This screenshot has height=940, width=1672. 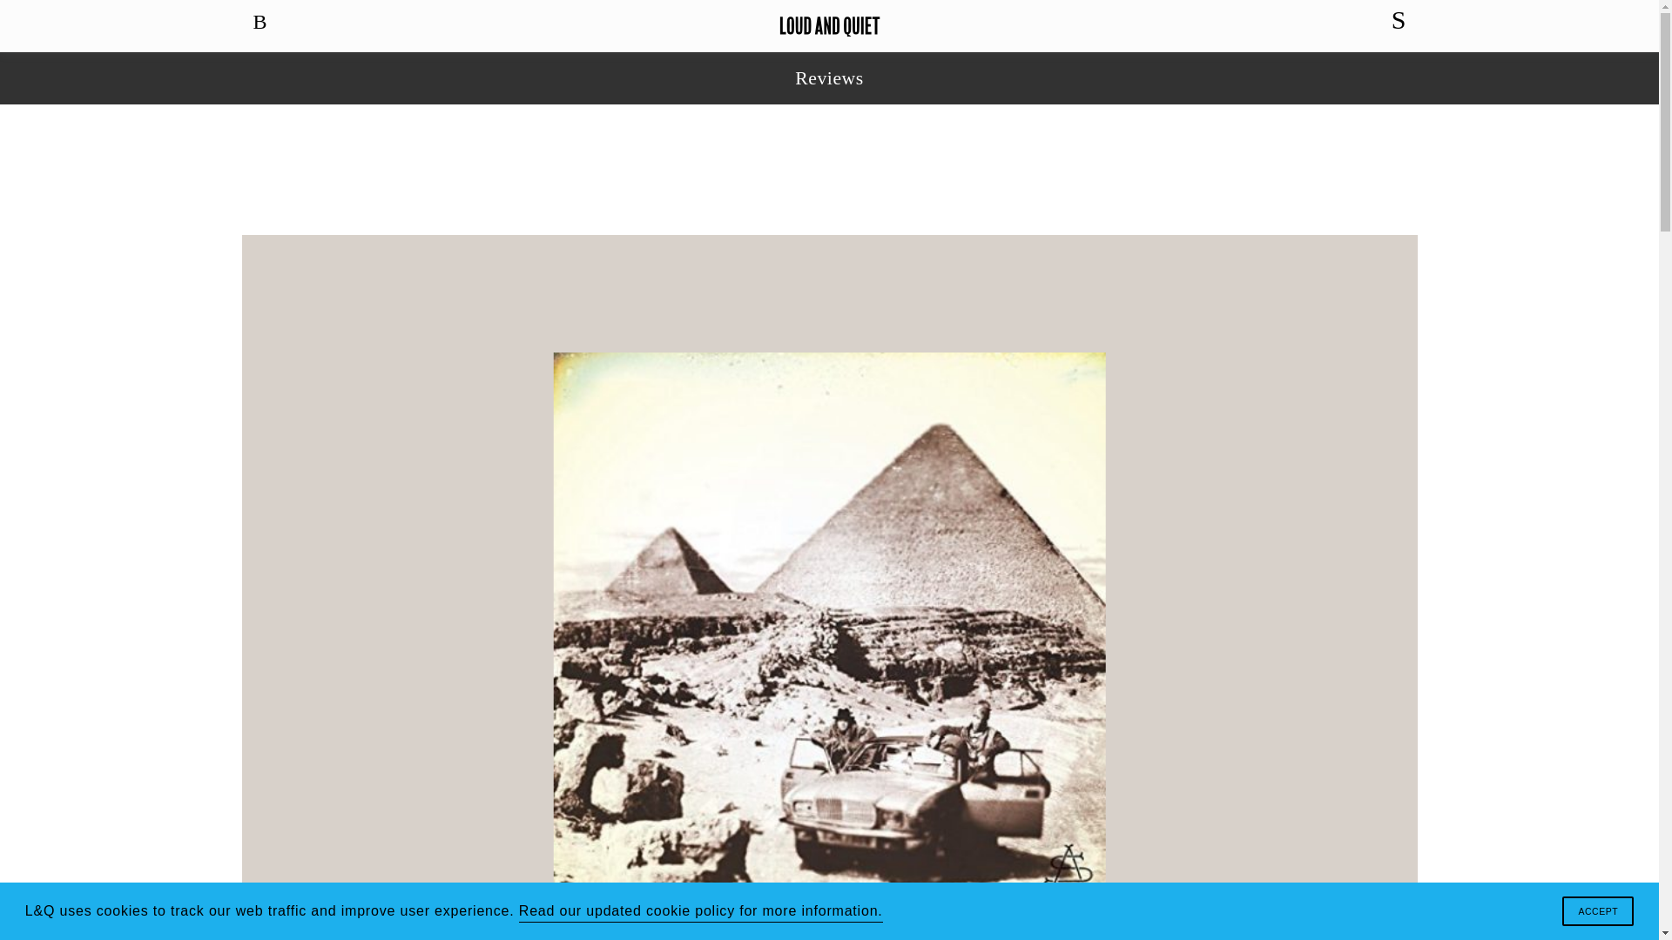 I want to click on Read our updated cookie policy for more information., so click(x=700, y=910).